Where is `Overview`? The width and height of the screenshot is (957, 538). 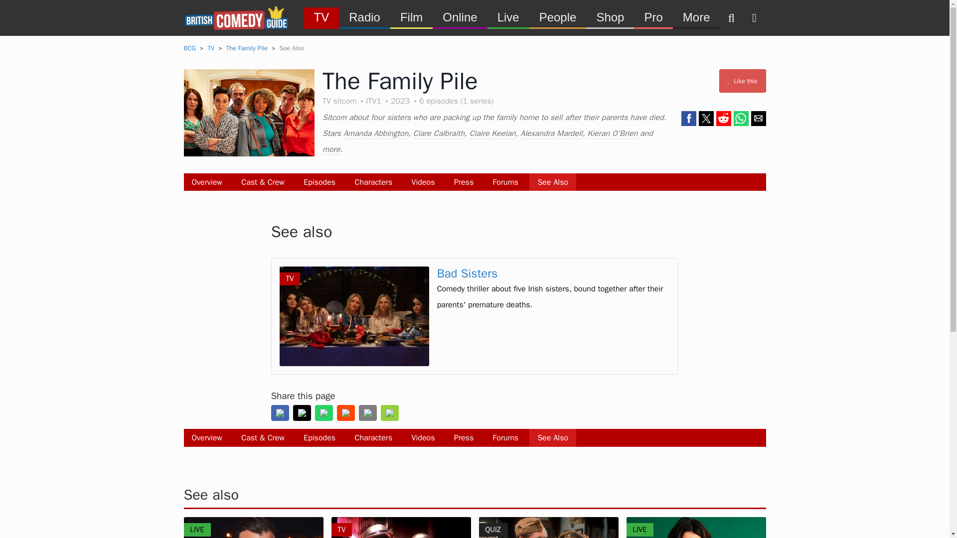
Overview is located at coordinates (206, 182).